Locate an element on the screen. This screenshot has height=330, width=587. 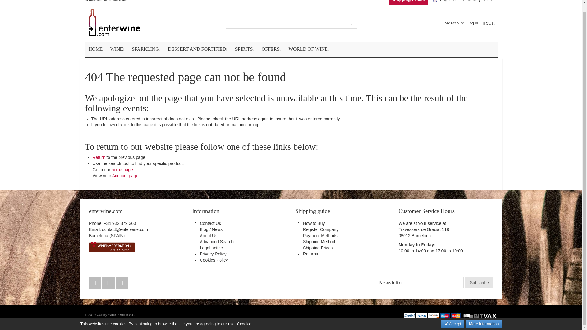
How to Buy is located at coordinates (314, 223).